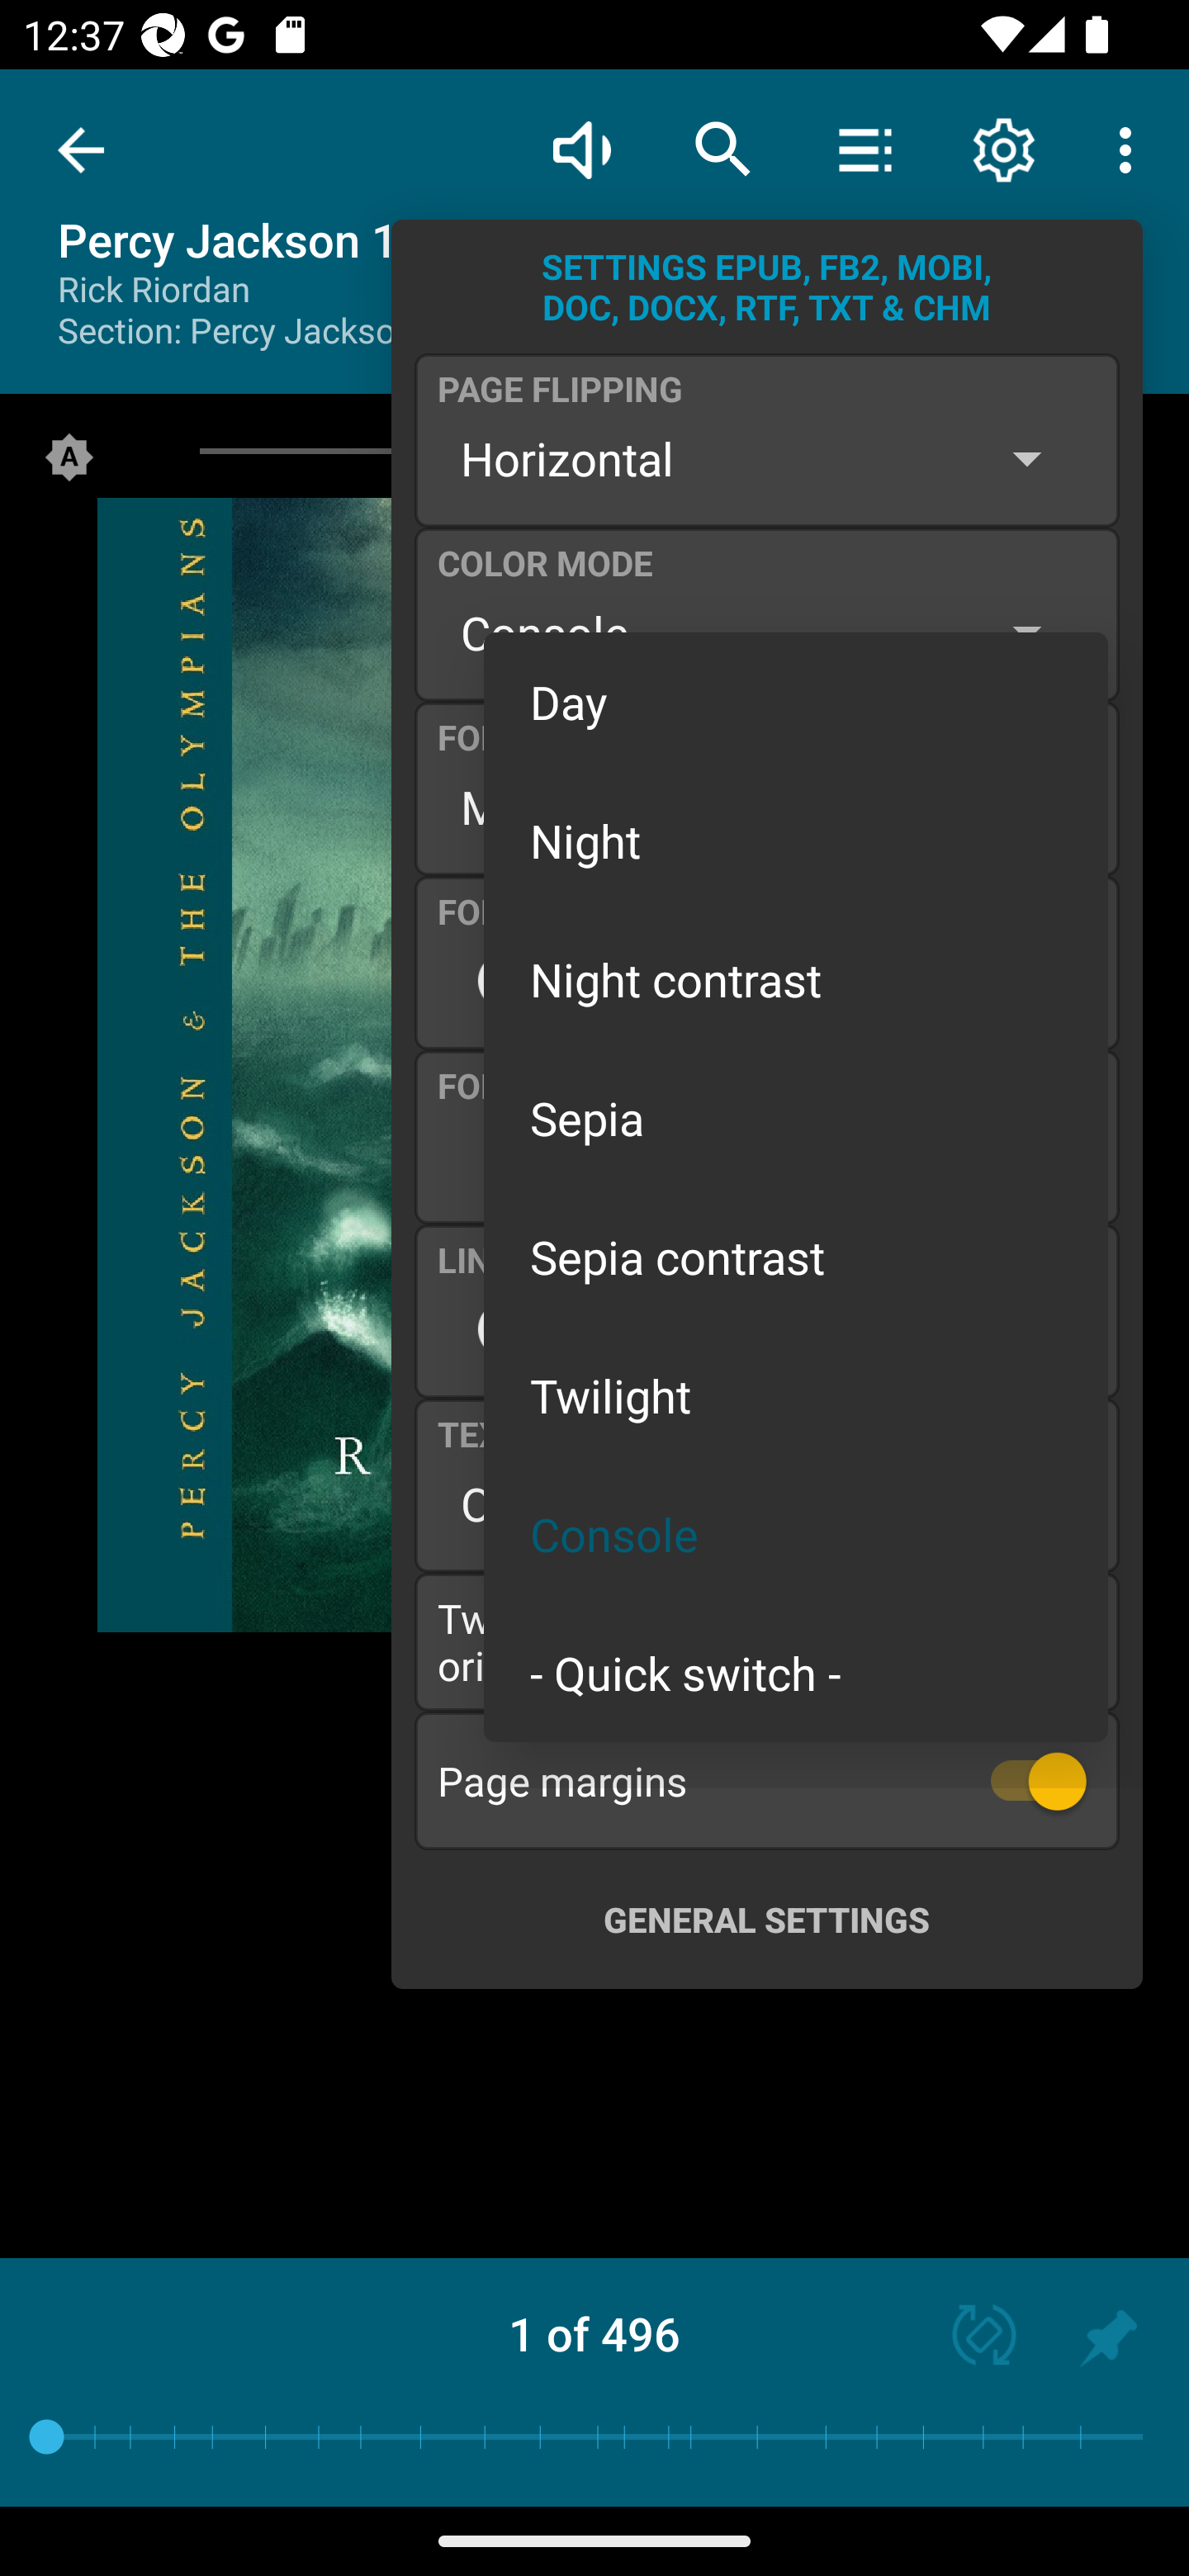  What do you see at coordinates (796, 839) in the screenshot?
I see `Night` at bounding box center [796, 839].